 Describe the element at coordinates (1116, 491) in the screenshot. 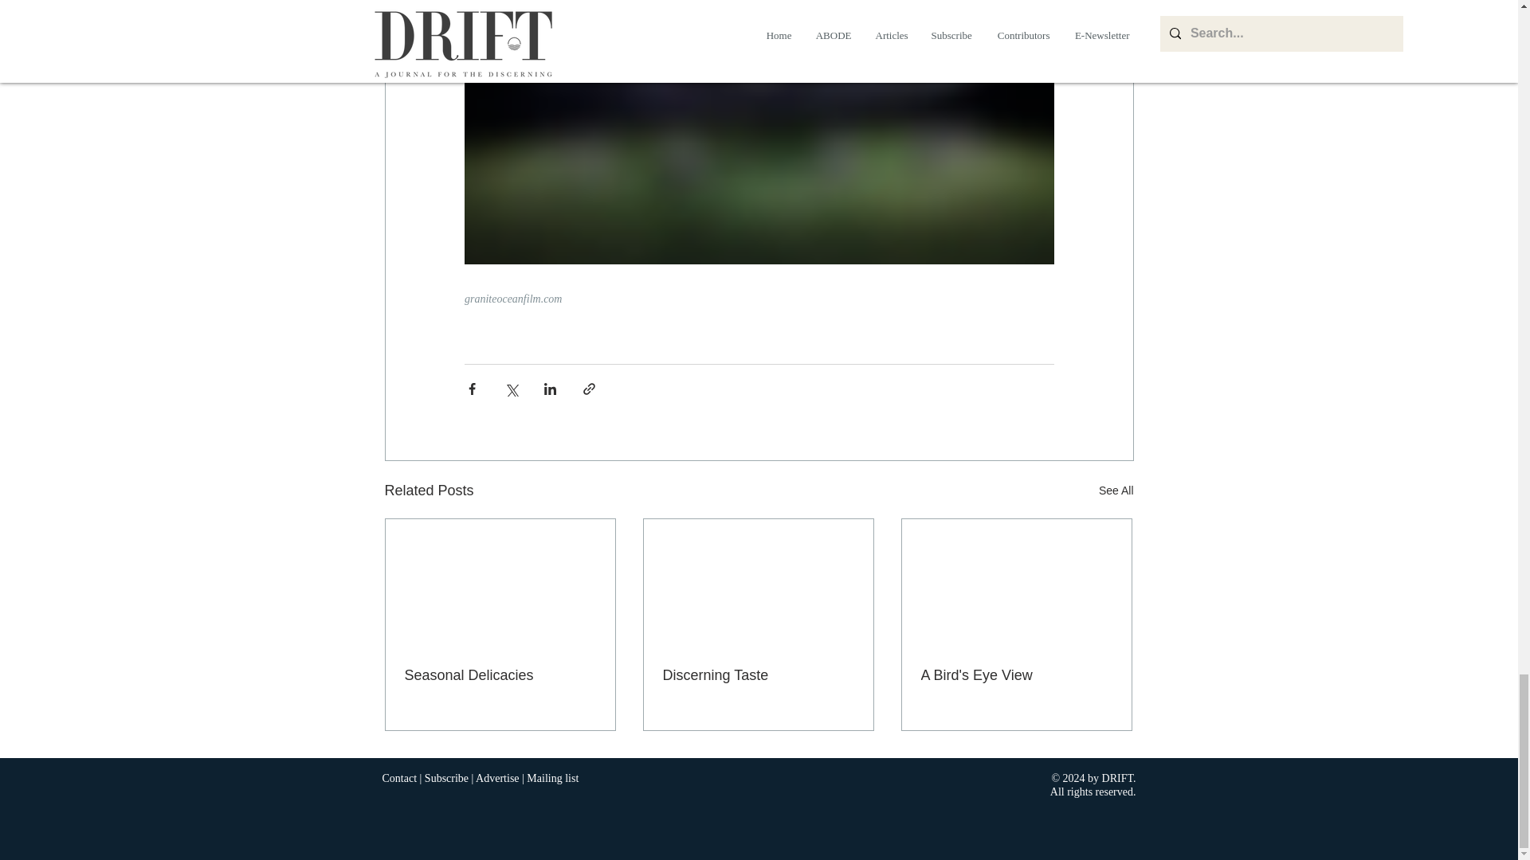

I see `See All` at that location.